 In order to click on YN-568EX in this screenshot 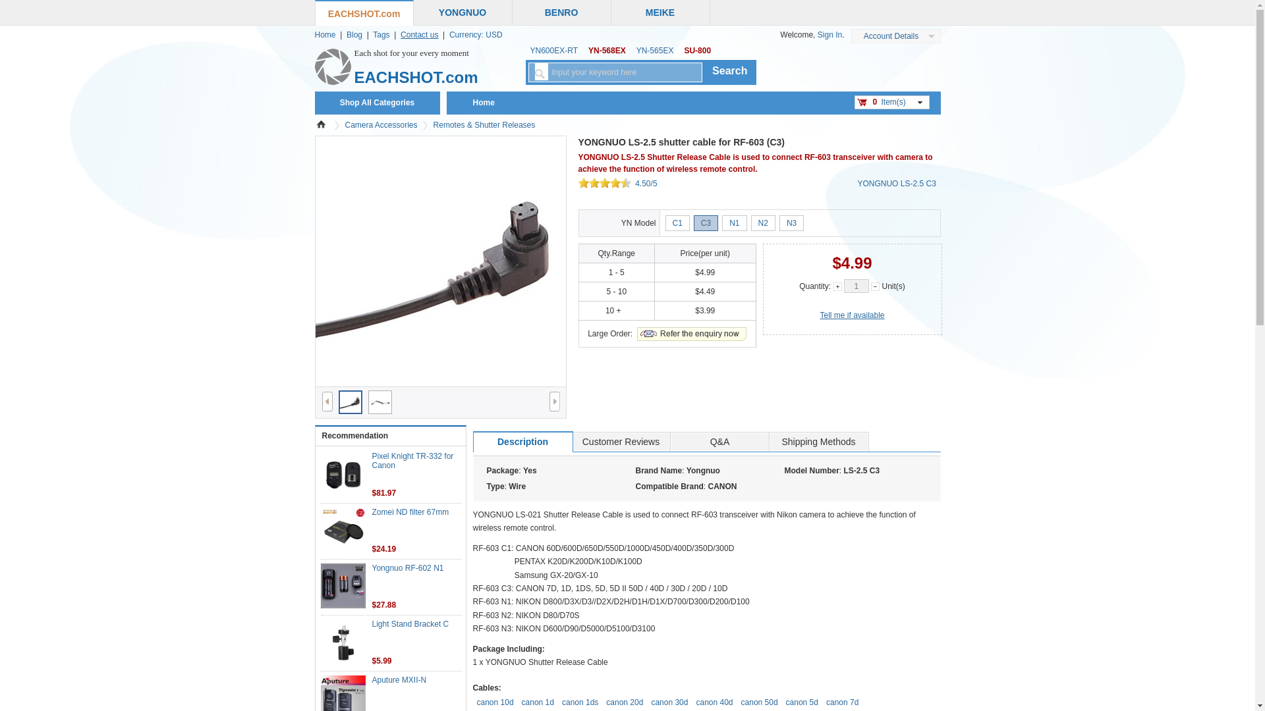, I will do `click(607, 50)`.